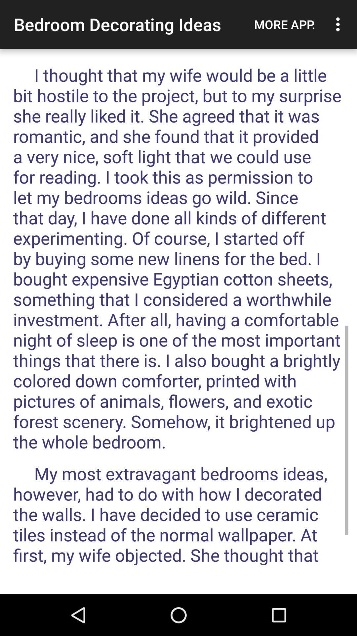  I want to click on scroll until the more app. icon, so click(285, 24).